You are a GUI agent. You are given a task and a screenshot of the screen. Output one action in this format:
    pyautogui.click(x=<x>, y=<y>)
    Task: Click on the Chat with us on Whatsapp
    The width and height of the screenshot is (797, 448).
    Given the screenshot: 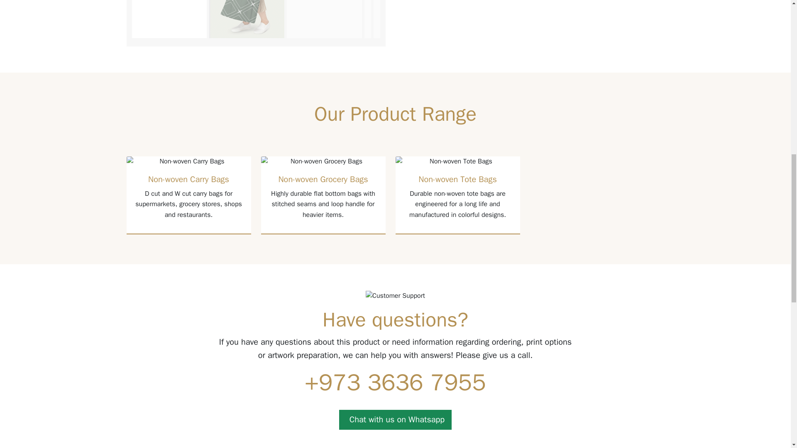 What is the action you would take?
    pyautogui.click(x=395, y=420)
    